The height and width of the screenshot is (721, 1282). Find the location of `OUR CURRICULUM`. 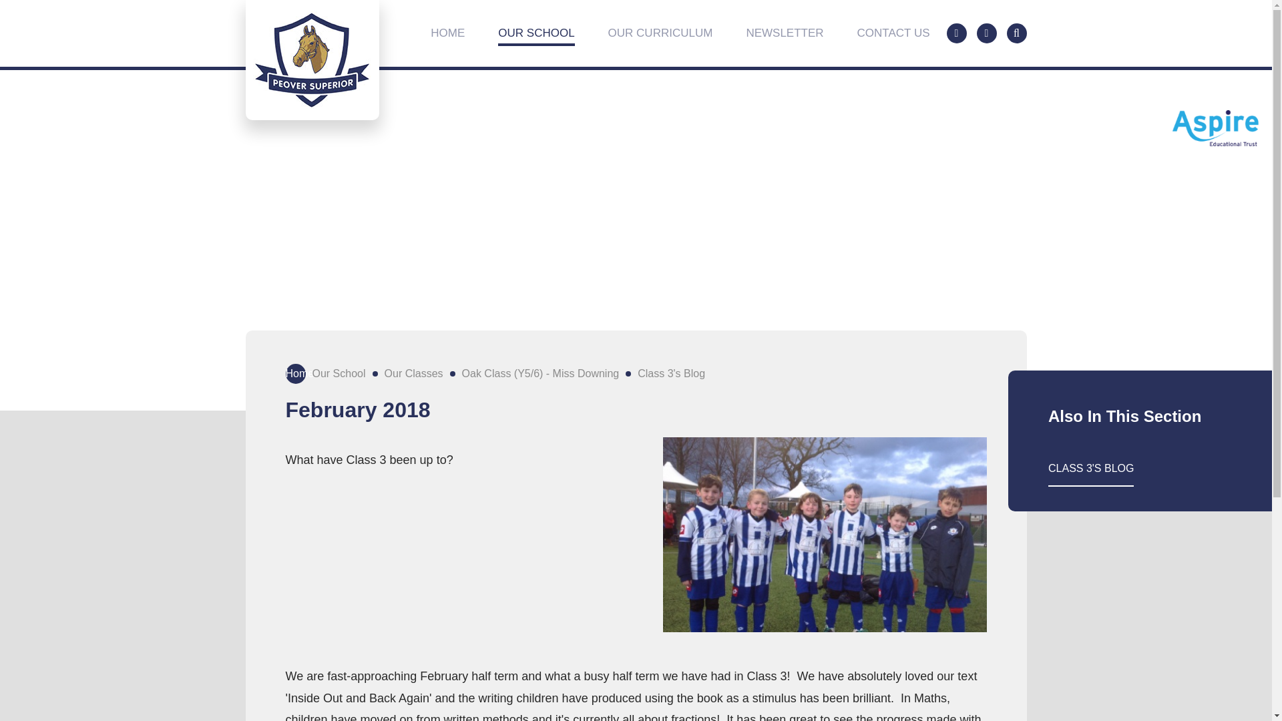

OUR CURRICULUM is located at coordinates (660, 33).